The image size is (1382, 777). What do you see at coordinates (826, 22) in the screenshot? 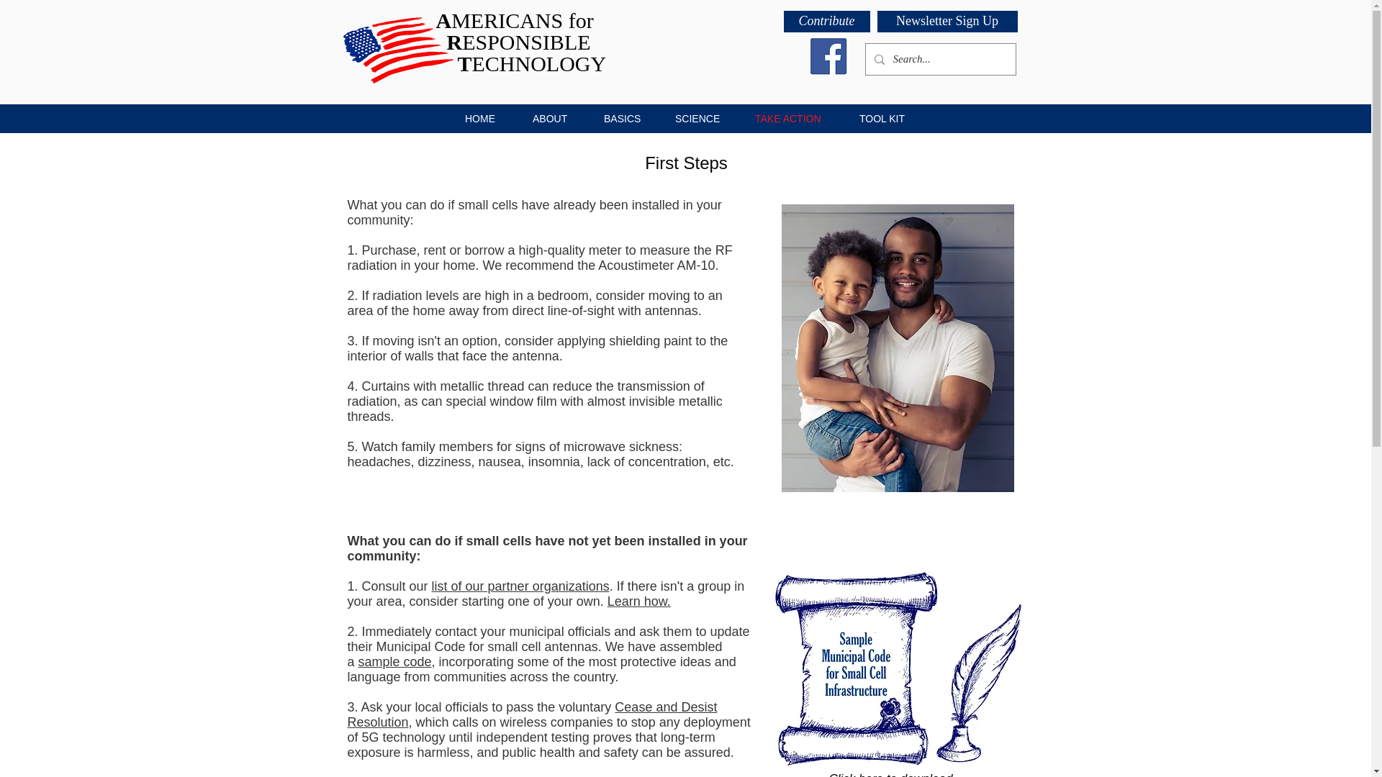
I see `Contribute` at bounding box center [826, 22].